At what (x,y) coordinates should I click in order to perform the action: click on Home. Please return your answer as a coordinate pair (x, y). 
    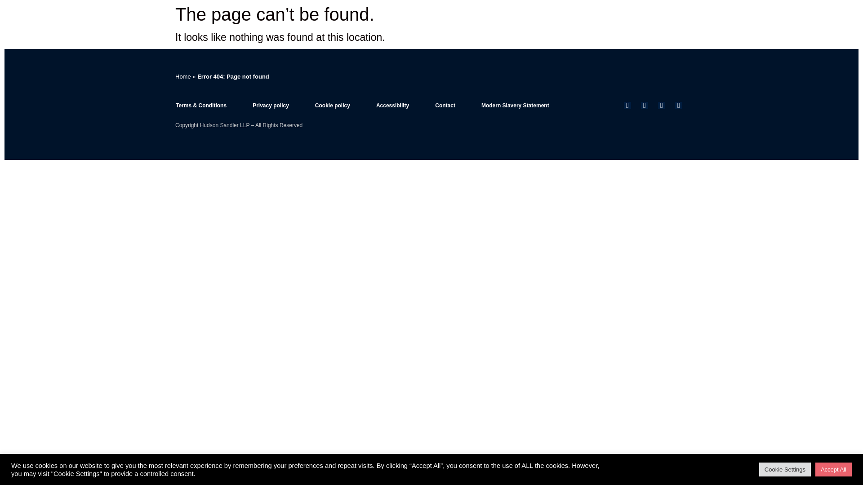
    Looking at the image, I should click on (182, 76).